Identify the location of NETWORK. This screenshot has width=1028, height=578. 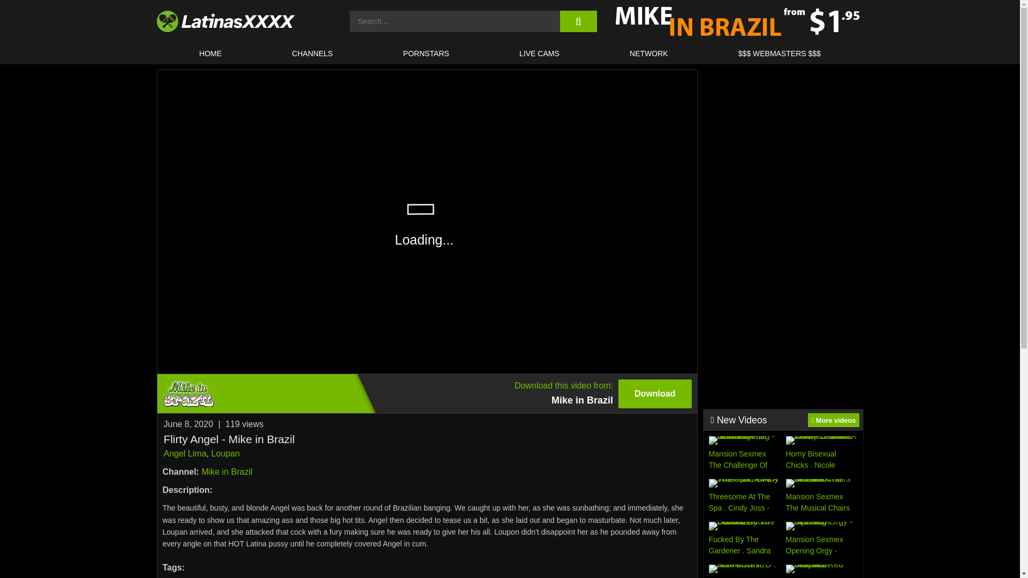
(648, 53).